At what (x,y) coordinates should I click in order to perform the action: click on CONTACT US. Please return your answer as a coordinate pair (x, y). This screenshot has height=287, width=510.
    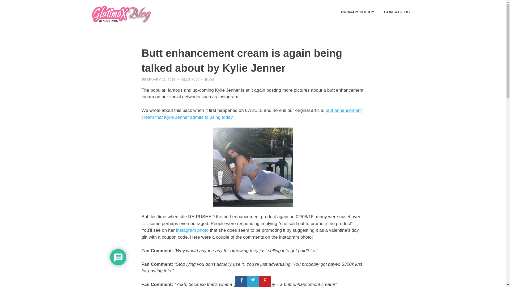
    Looking at the image, I should click on (396, 12).